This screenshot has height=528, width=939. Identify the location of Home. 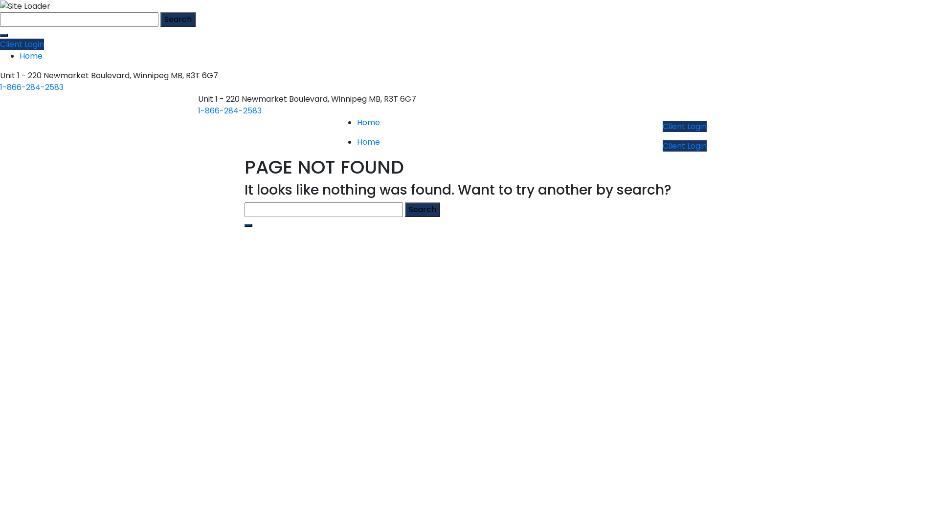
(369, 142).